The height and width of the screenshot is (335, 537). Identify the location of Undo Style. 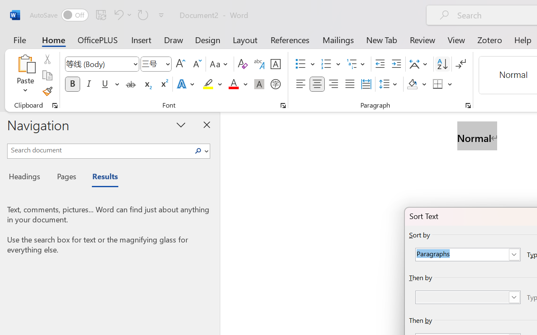
(122, 15).